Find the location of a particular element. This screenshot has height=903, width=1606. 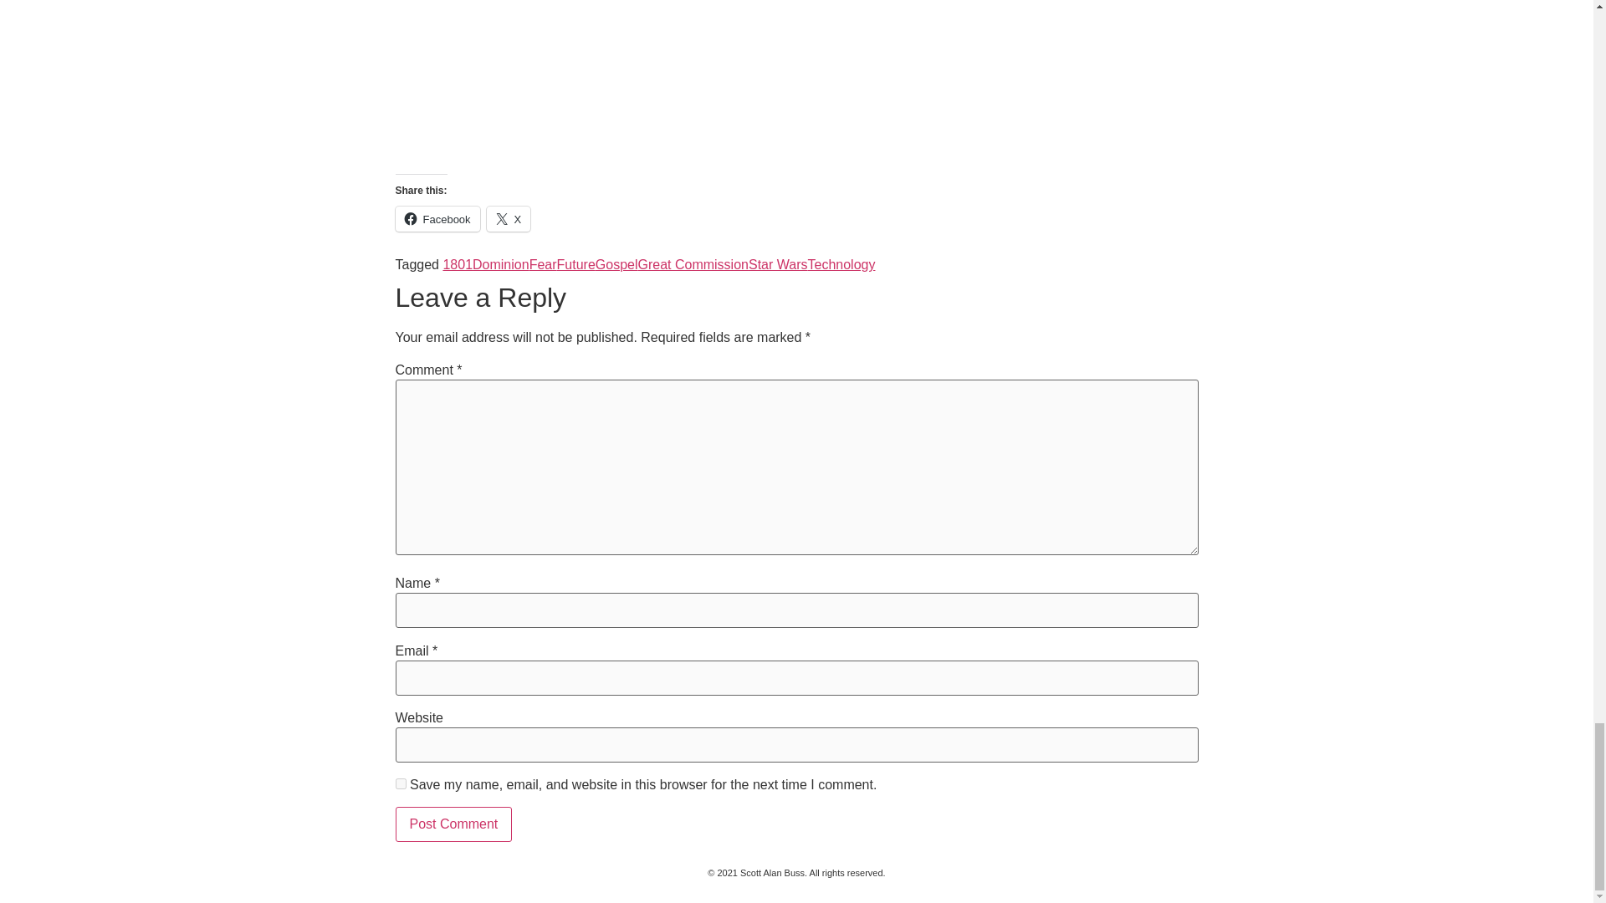

X is located at coordinates (509, 219).